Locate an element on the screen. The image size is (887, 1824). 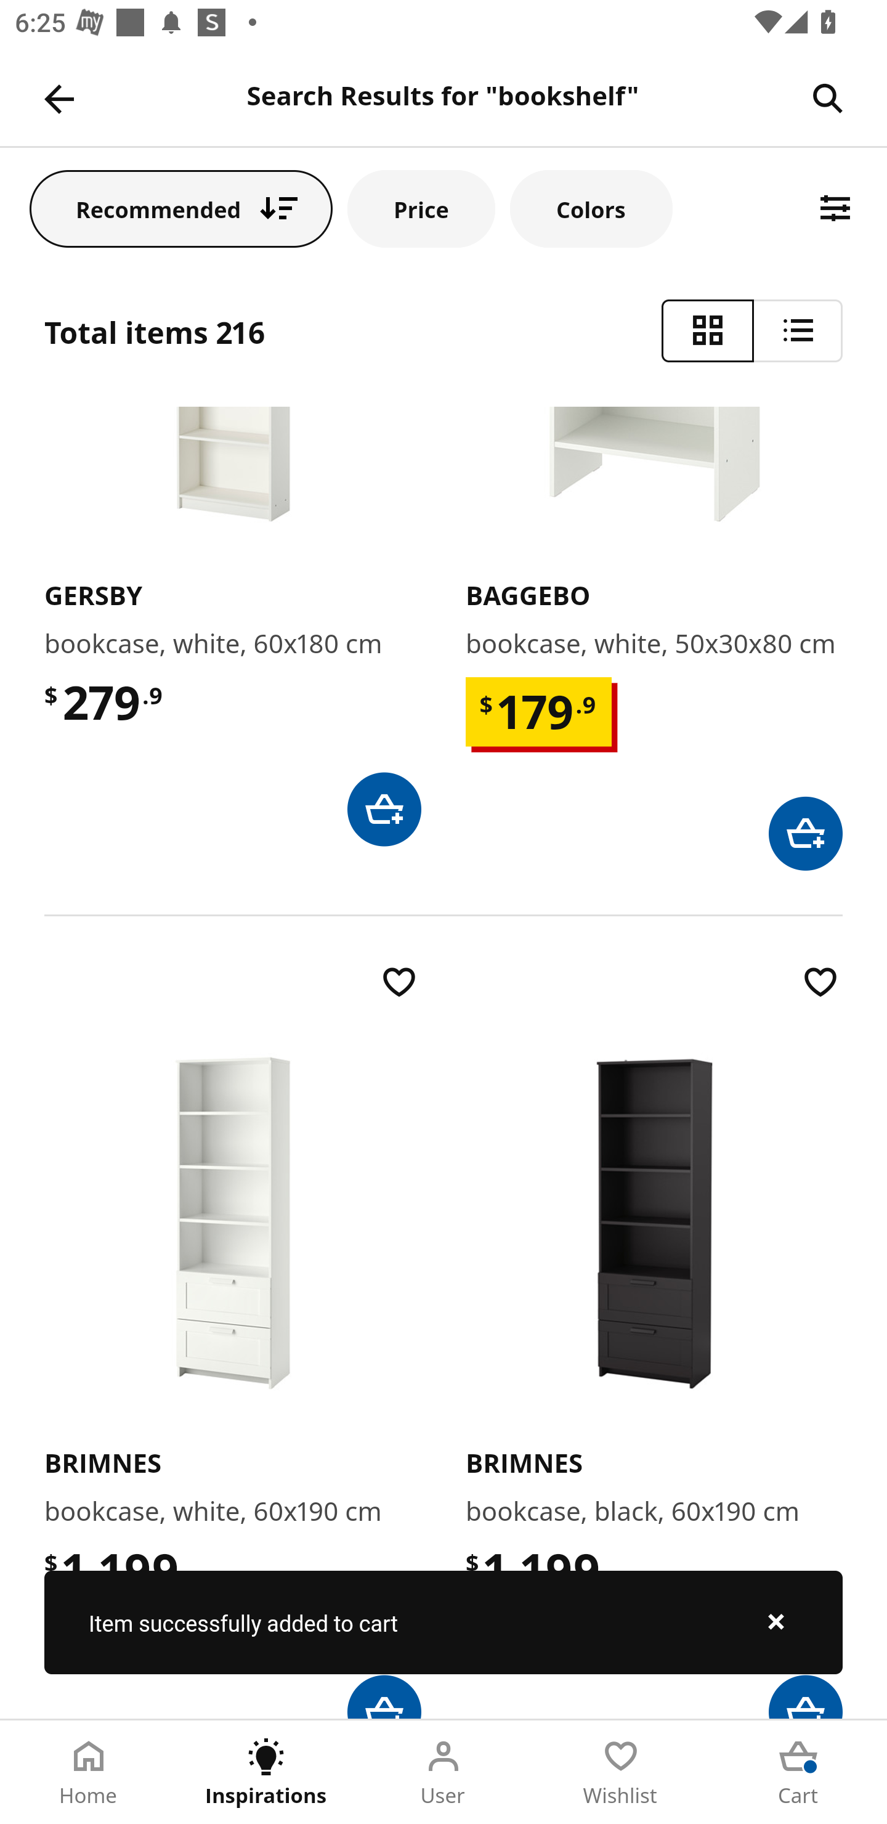
Item successfully added to cart is located at coordinates (443, 1622).